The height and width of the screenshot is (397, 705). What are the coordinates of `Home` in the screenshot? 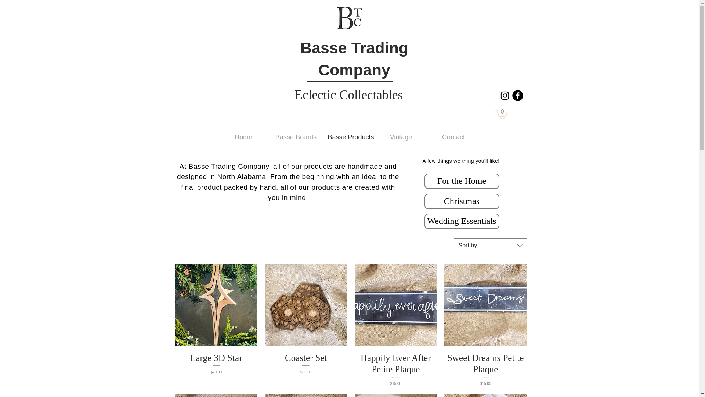 It's located at (243, 137).